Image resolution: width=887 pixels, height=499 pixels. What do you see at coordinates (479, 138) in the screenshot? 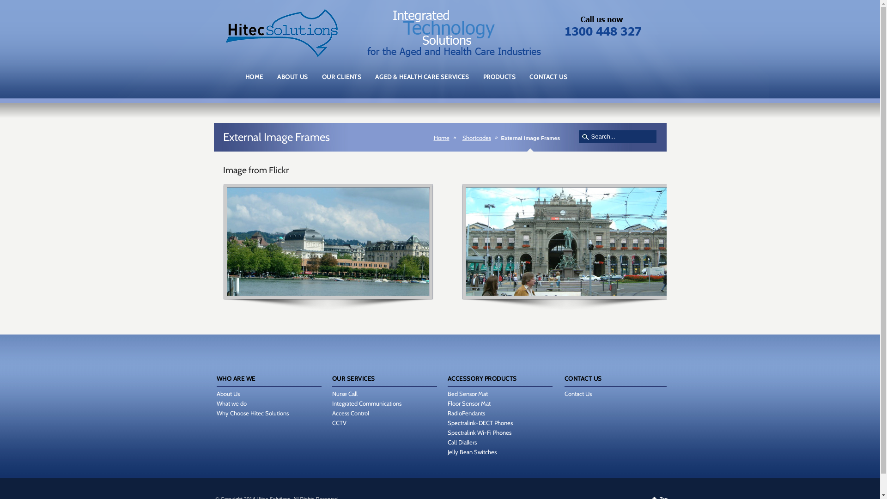
I see `Shortcodes` at bounding box center [479, 138].